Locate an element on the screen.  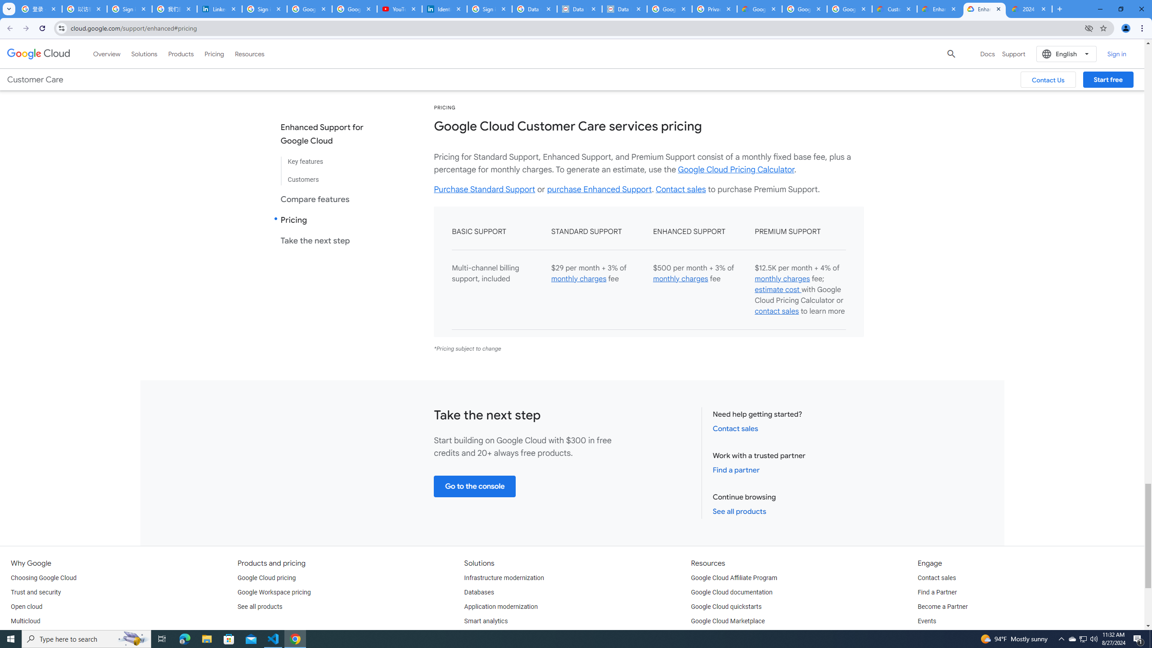
Close is located at coordinates (1043, 9).